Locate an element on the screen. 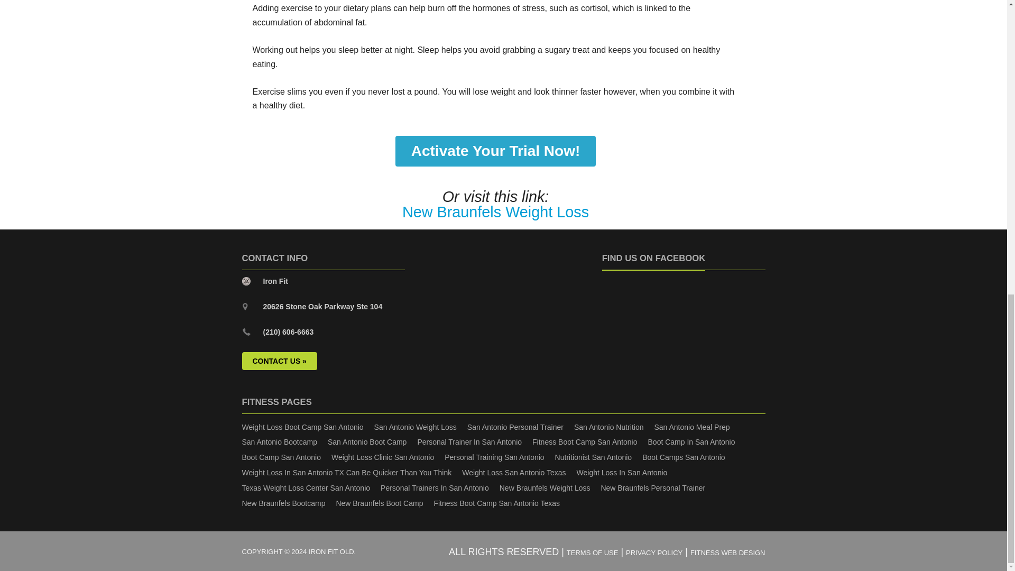 The image size is (1015, 571). San Antonio Bootcamp is located at coordinates (279, 442).